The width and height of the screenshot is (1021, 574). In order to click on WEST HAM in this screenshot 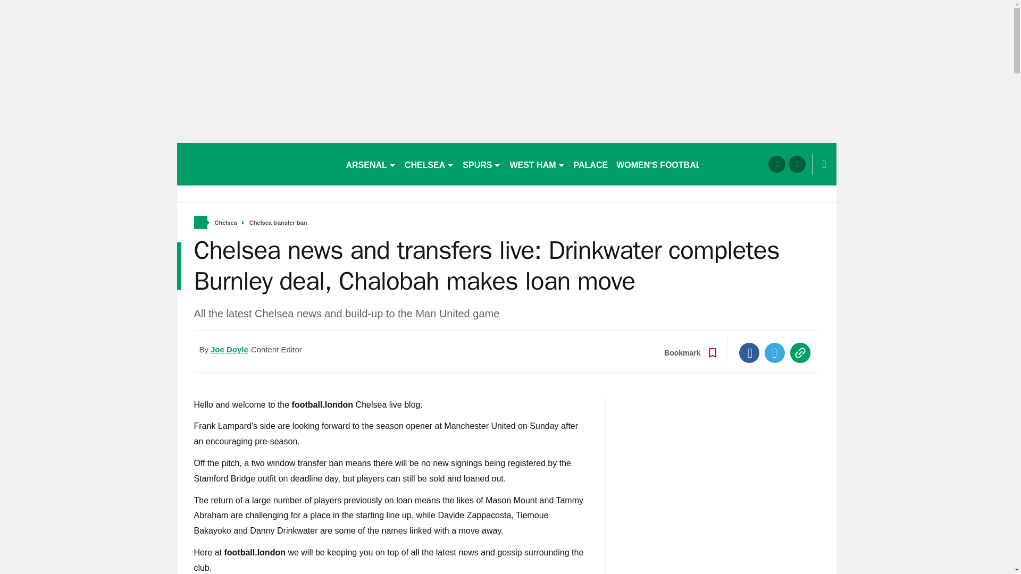, I will do `click(537, 164)`.